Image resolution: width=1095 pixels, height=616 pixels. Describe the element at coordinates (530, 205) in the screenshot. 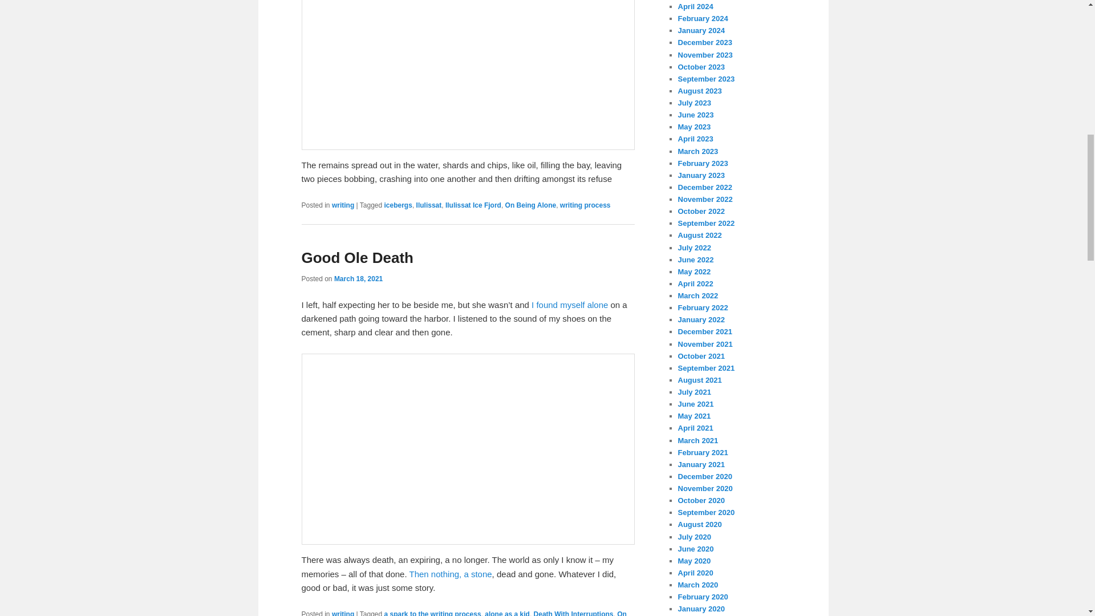

I see `On Being Alone` at that location.